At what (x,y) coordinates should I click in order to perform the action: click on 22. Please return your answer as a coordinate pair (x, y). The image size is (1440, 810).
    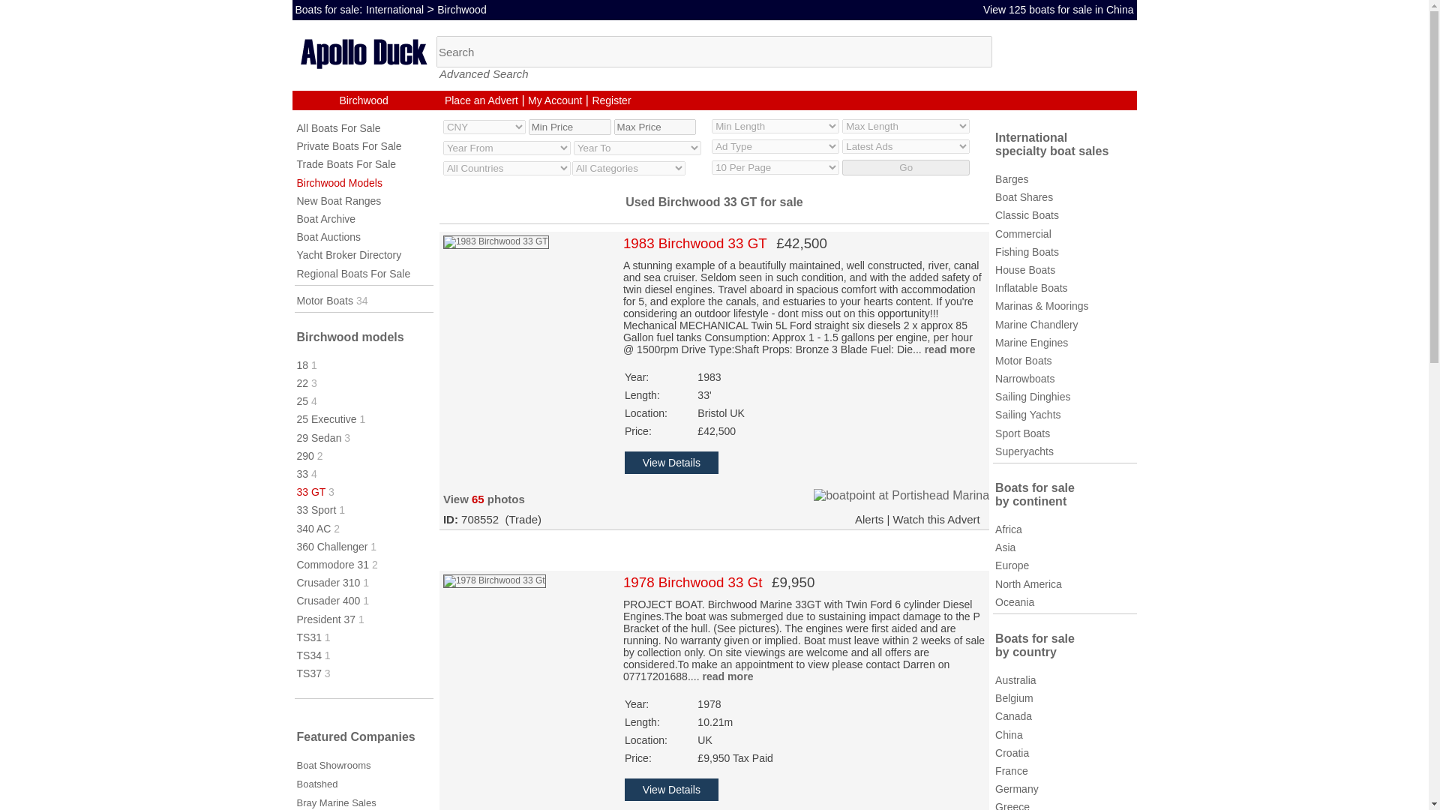
    Looking at the image, I should click on (303, 383).